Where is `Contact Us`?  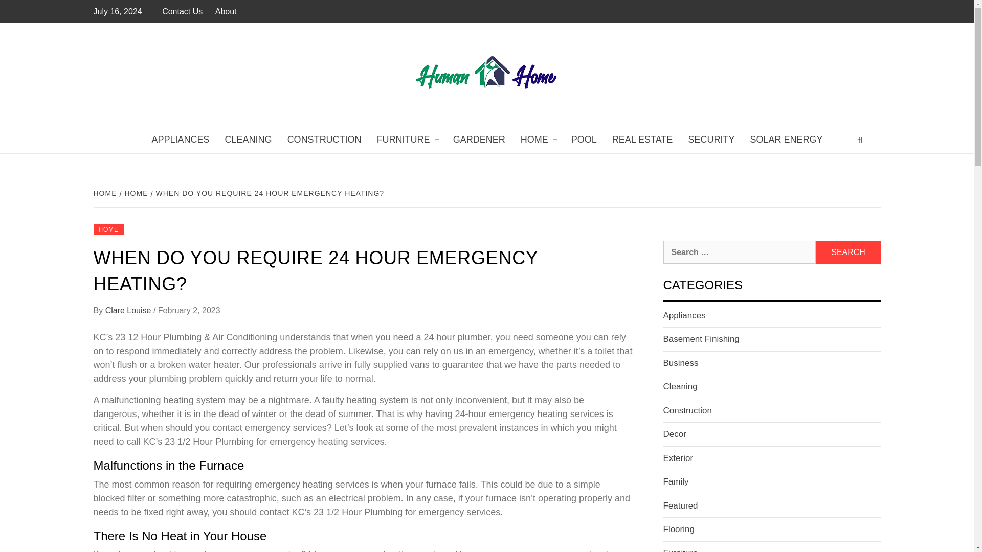
Contact Us is located at coordinates (184, 11).